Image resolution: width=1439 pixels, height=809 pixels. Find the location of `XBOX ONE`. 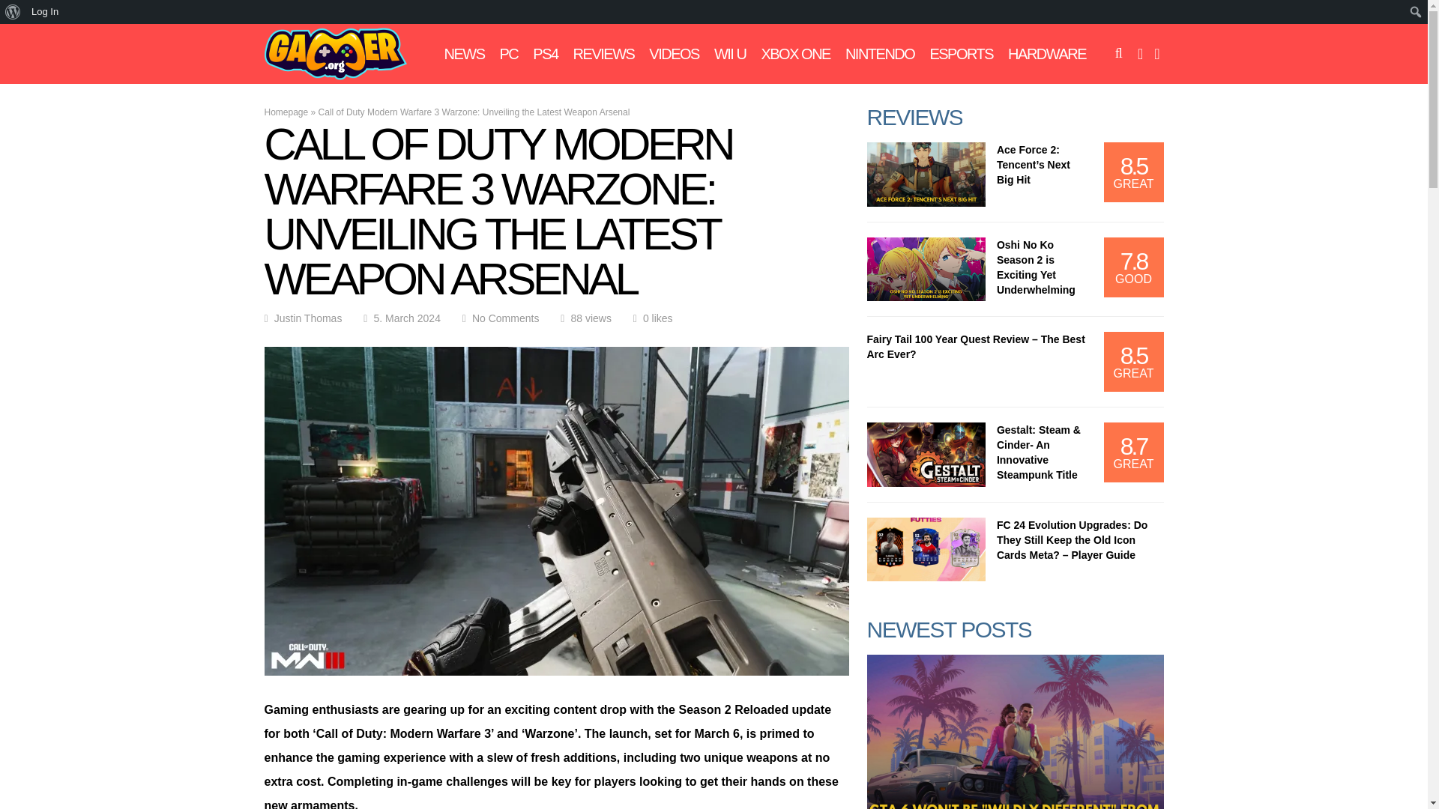

XBOX ONE is located at coordinates (795, 54).